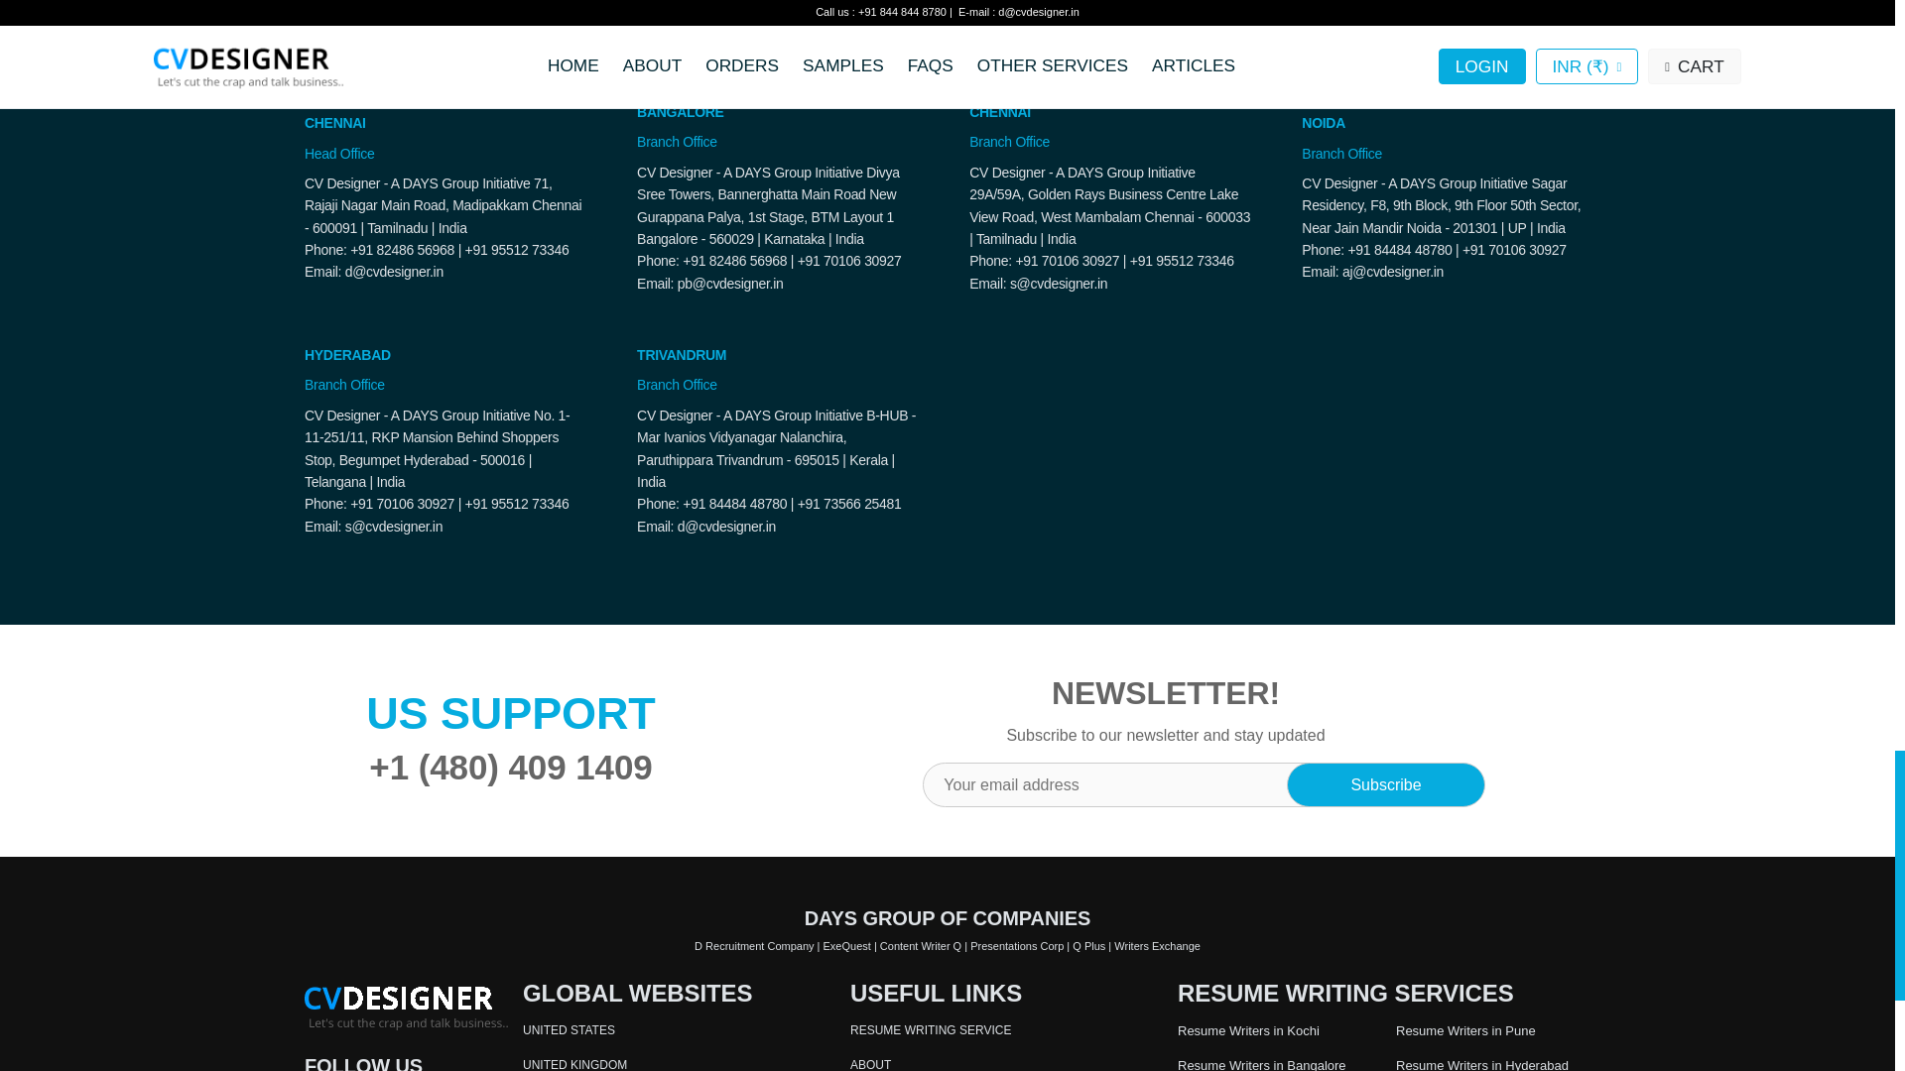 The height and width of the screenshot is (1071, 1905). I want to click on Presentations Corp, so click(1016, 946).